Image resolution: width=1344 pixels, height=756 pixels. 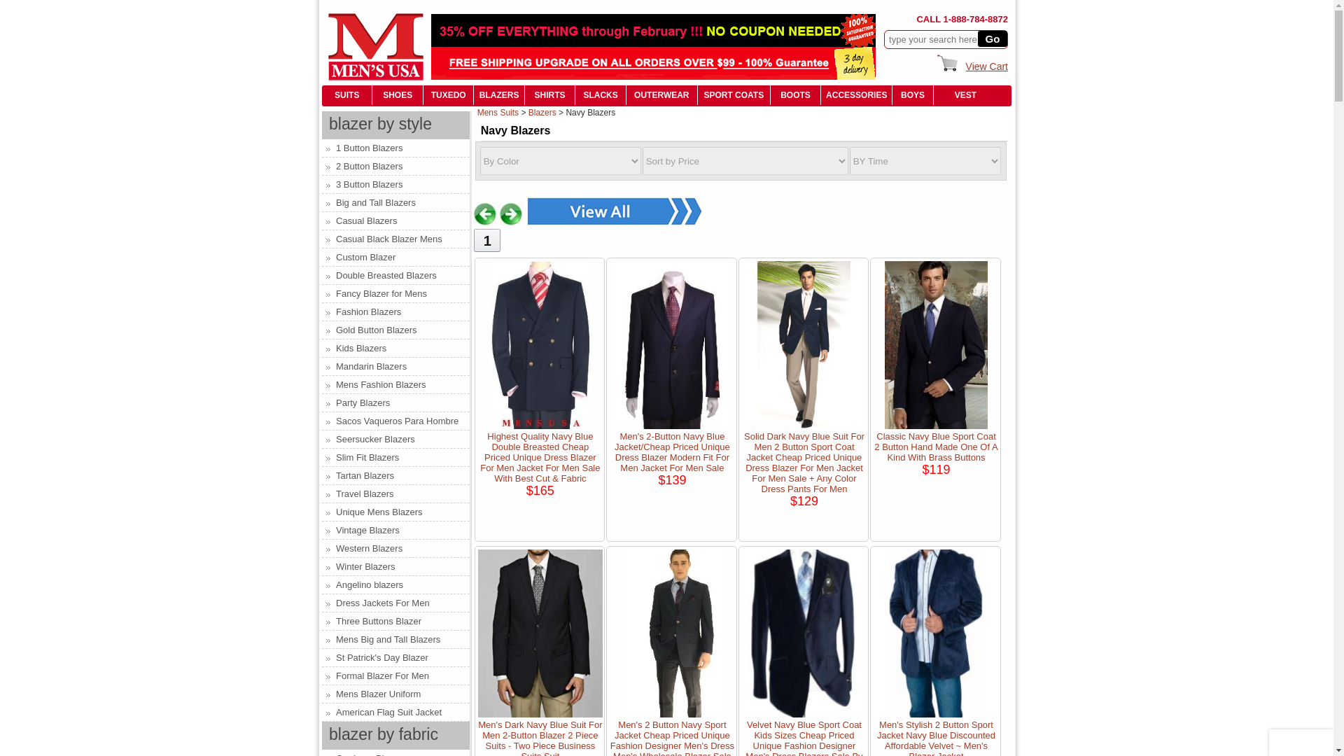 What do you see at coordinates (993, 38) in the screenshot?
I see `Go` at bounding box center [993, 38].